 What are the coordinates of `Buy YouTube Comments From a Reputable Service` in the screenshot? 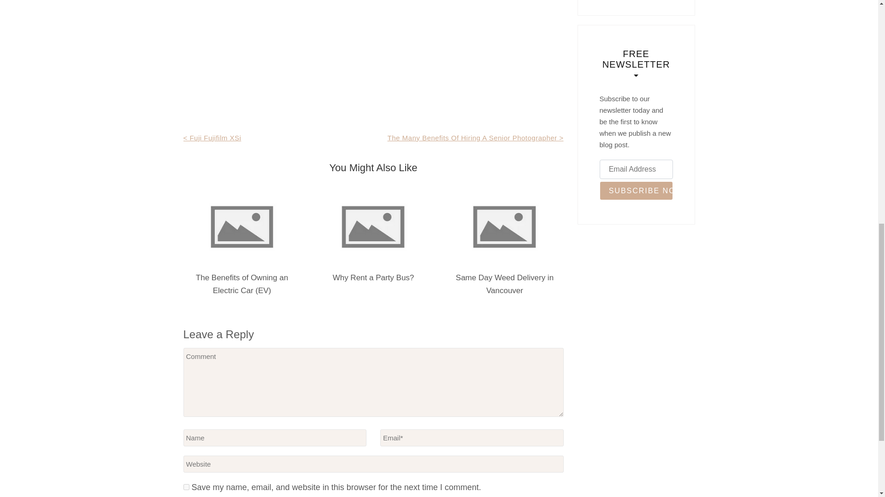 It's located at (636, 1).